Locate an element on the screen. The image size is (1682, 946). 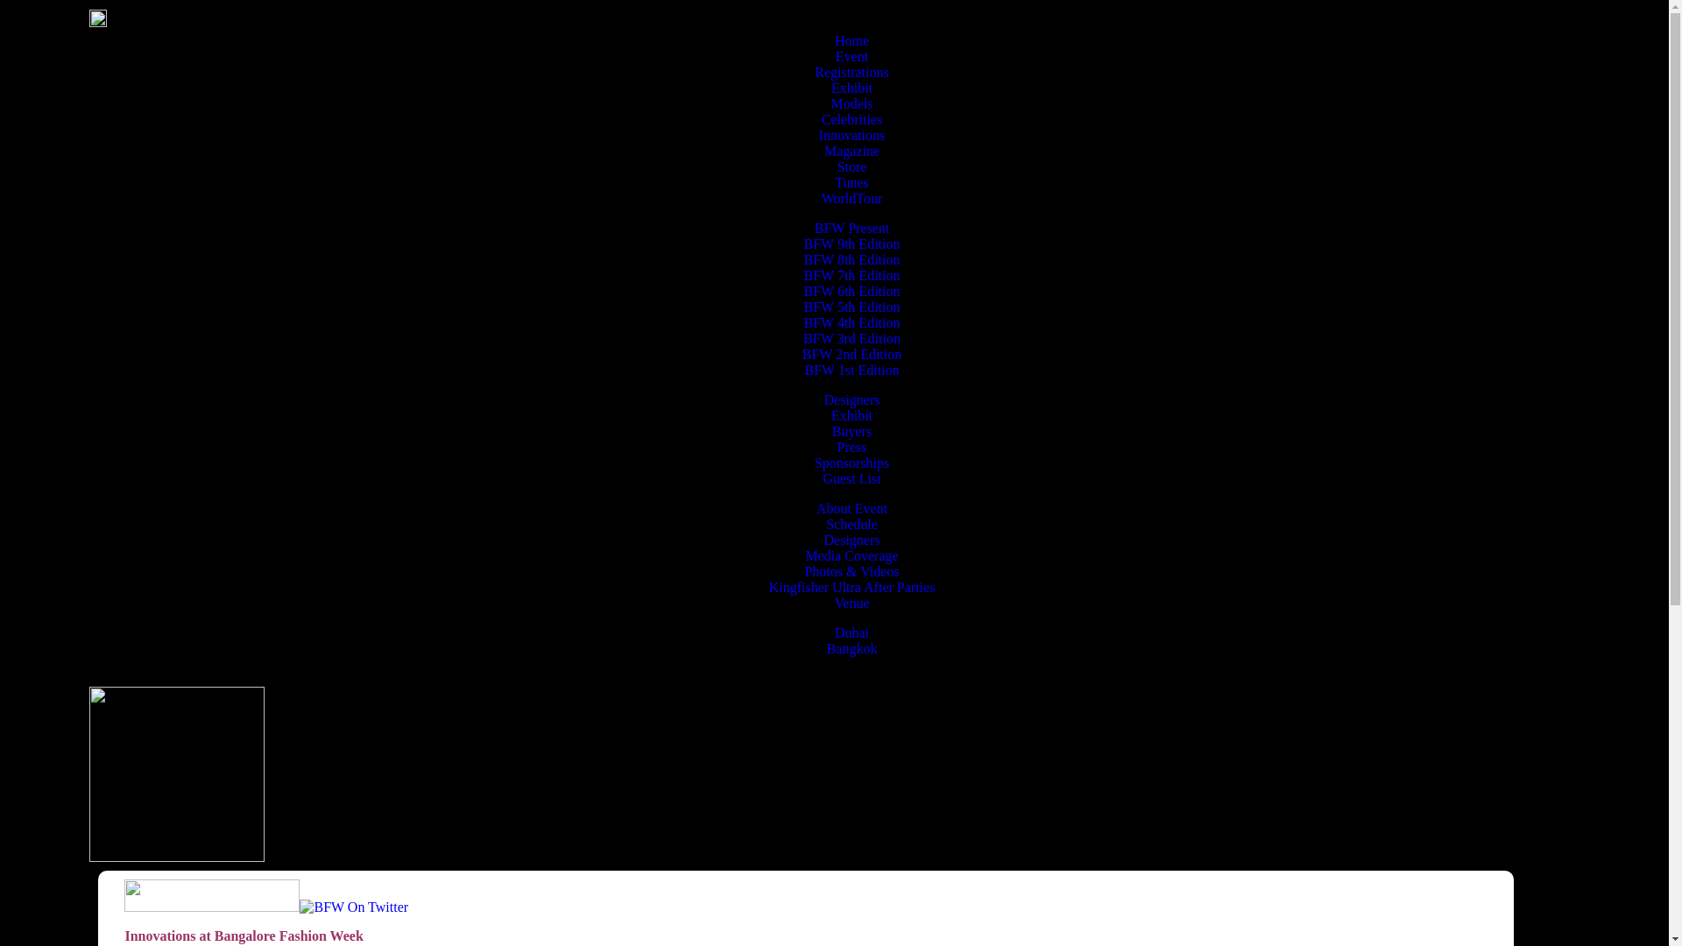
Exhibit is located at coordinates (852, 88).